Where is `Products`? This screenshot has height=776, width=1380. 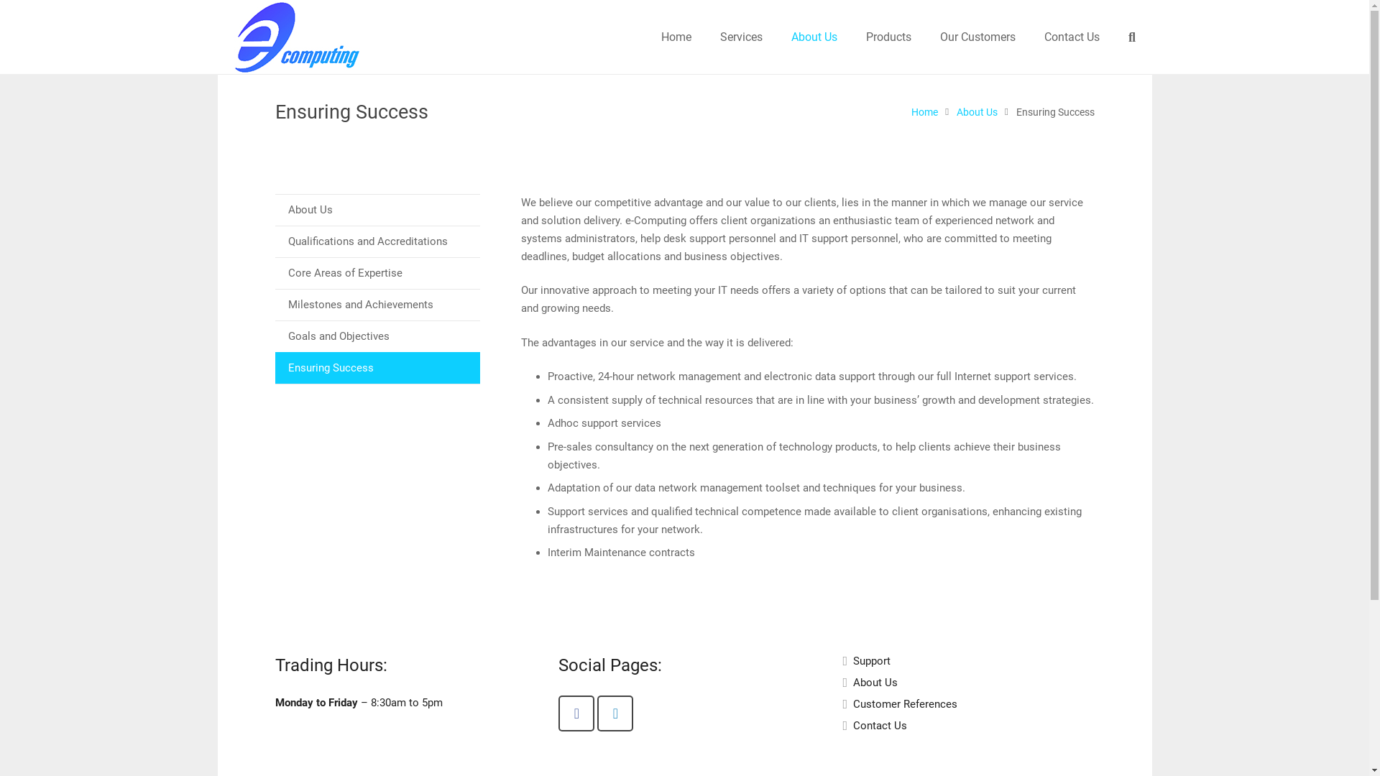
Products is located at coordinates (888, 37).